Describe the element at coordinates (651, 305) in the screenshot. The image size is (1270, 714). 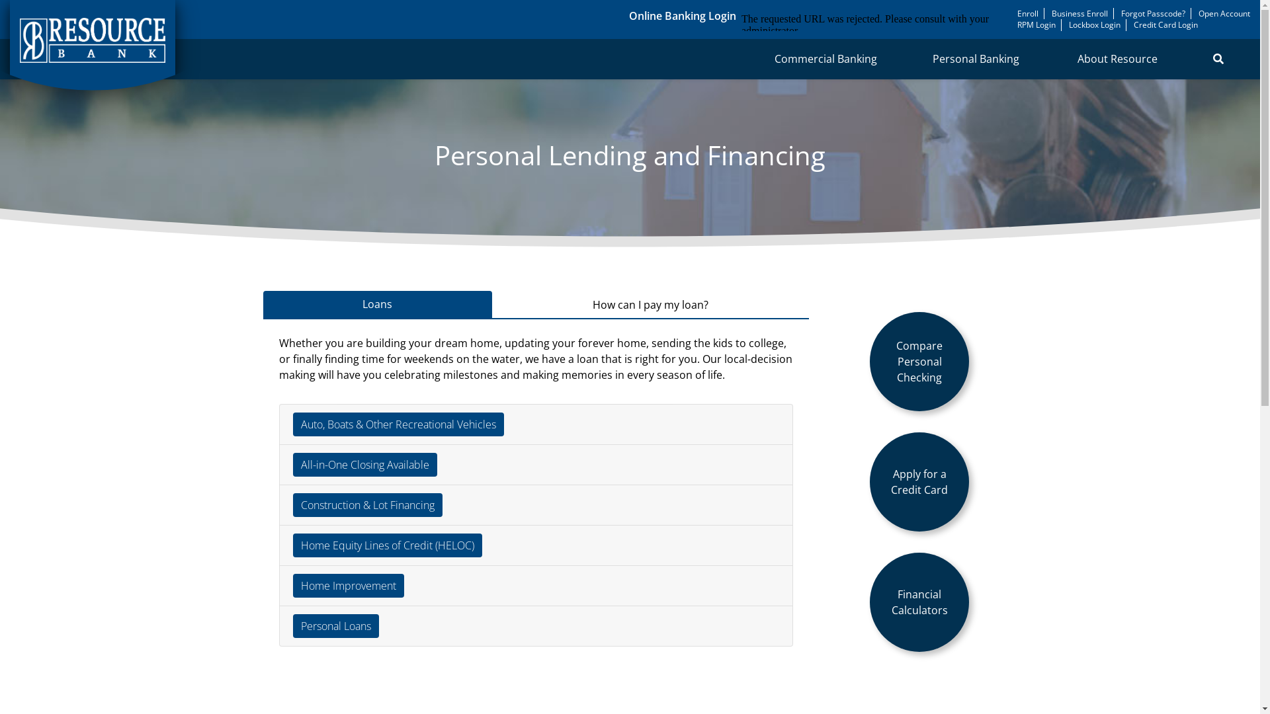
I see `How can I pay my loan?` at that location.